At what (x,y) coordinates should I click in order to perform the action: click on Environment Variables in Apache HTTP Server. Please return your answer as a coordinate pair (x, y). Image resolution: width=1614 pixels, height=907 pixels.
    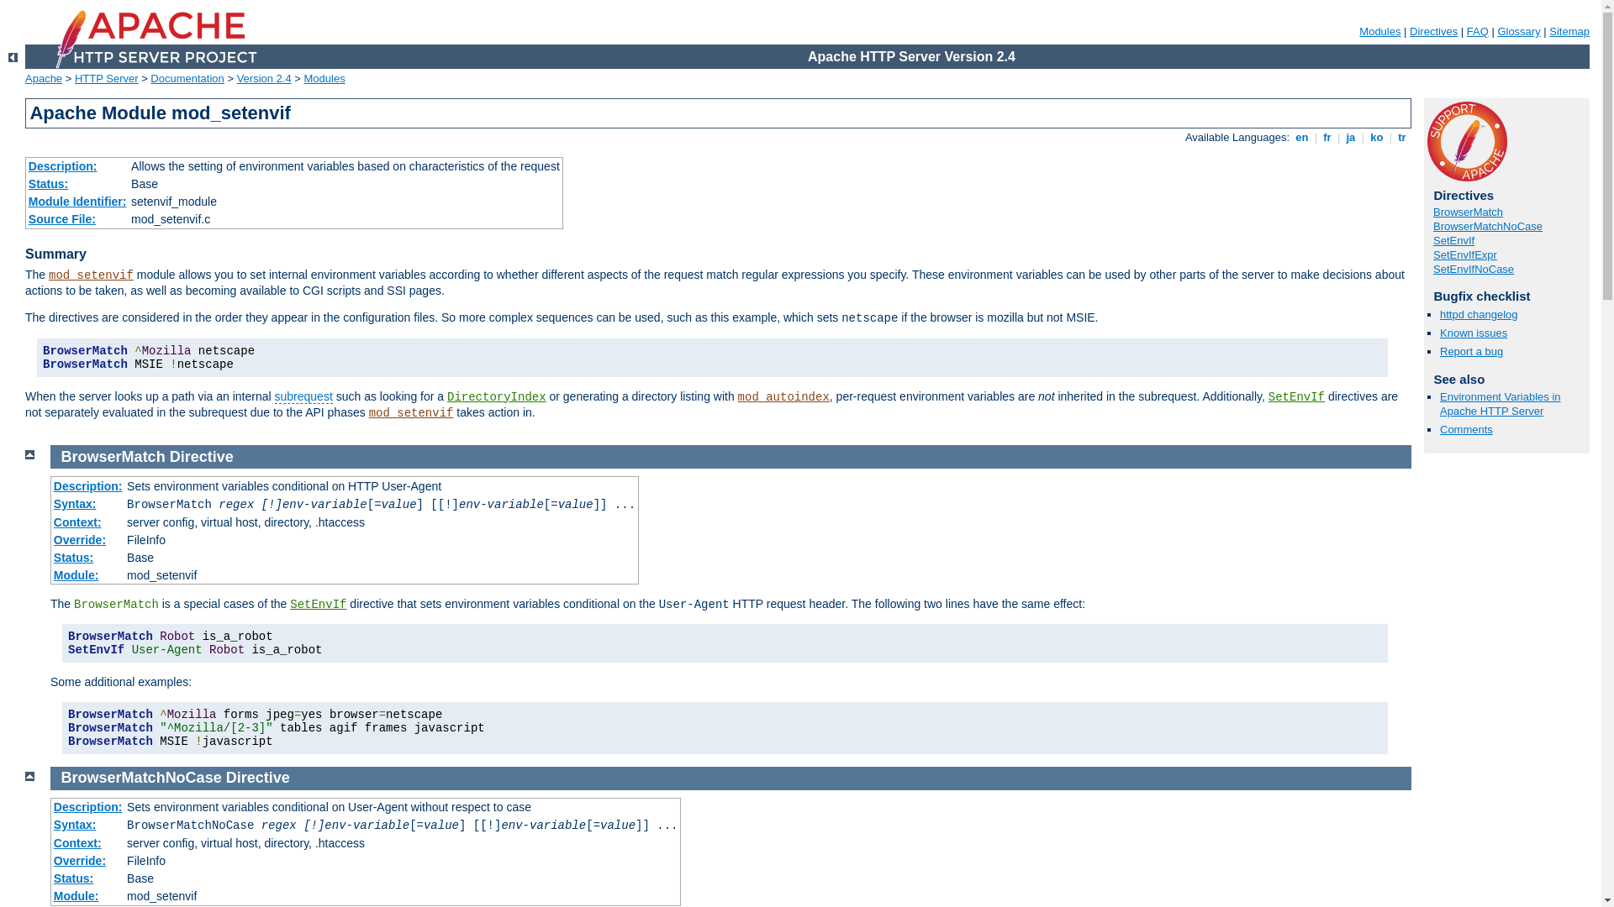
    Looking at the image, I should click on (1501, 404).